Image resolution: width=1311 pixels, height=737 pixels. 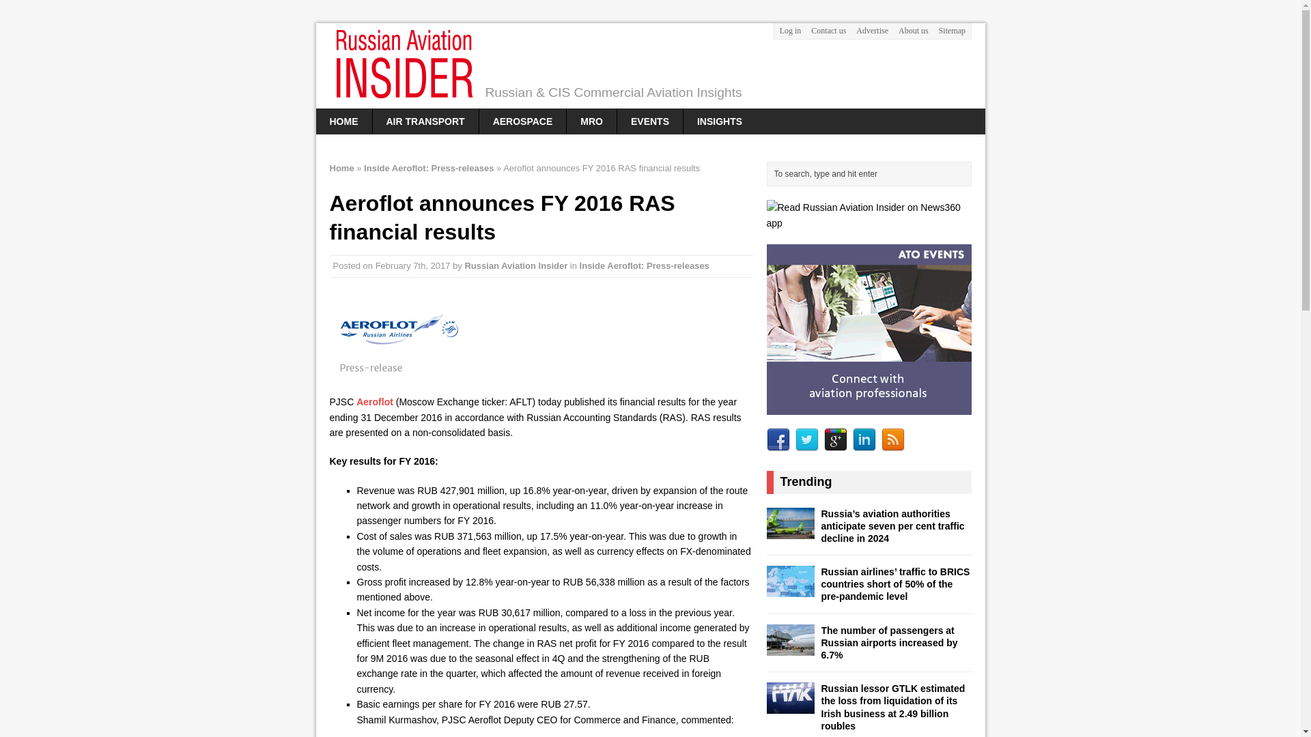 I want to click on To search, type and hit enter, so click(x=872, y=173).